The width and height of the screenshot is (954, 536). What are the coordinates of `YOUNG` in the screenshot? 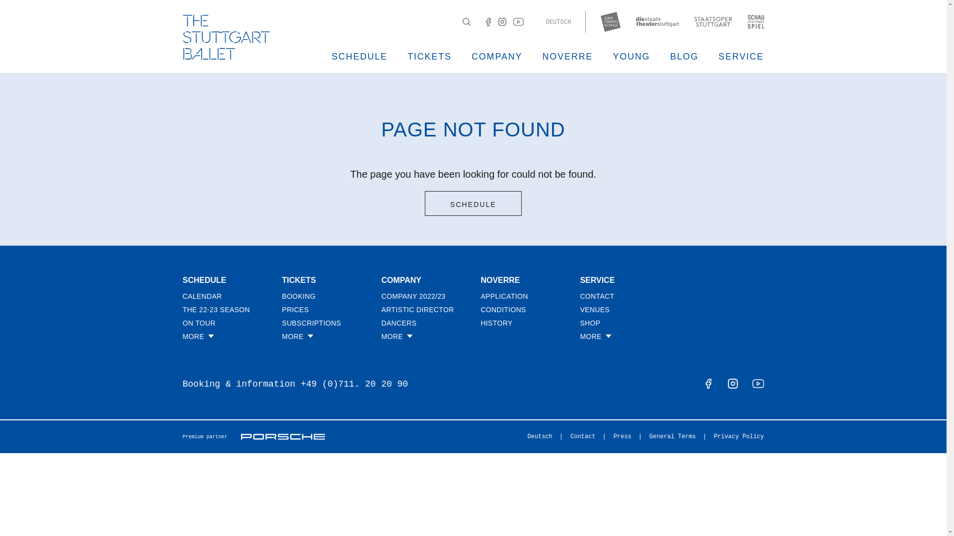 It's located at (631, 57).